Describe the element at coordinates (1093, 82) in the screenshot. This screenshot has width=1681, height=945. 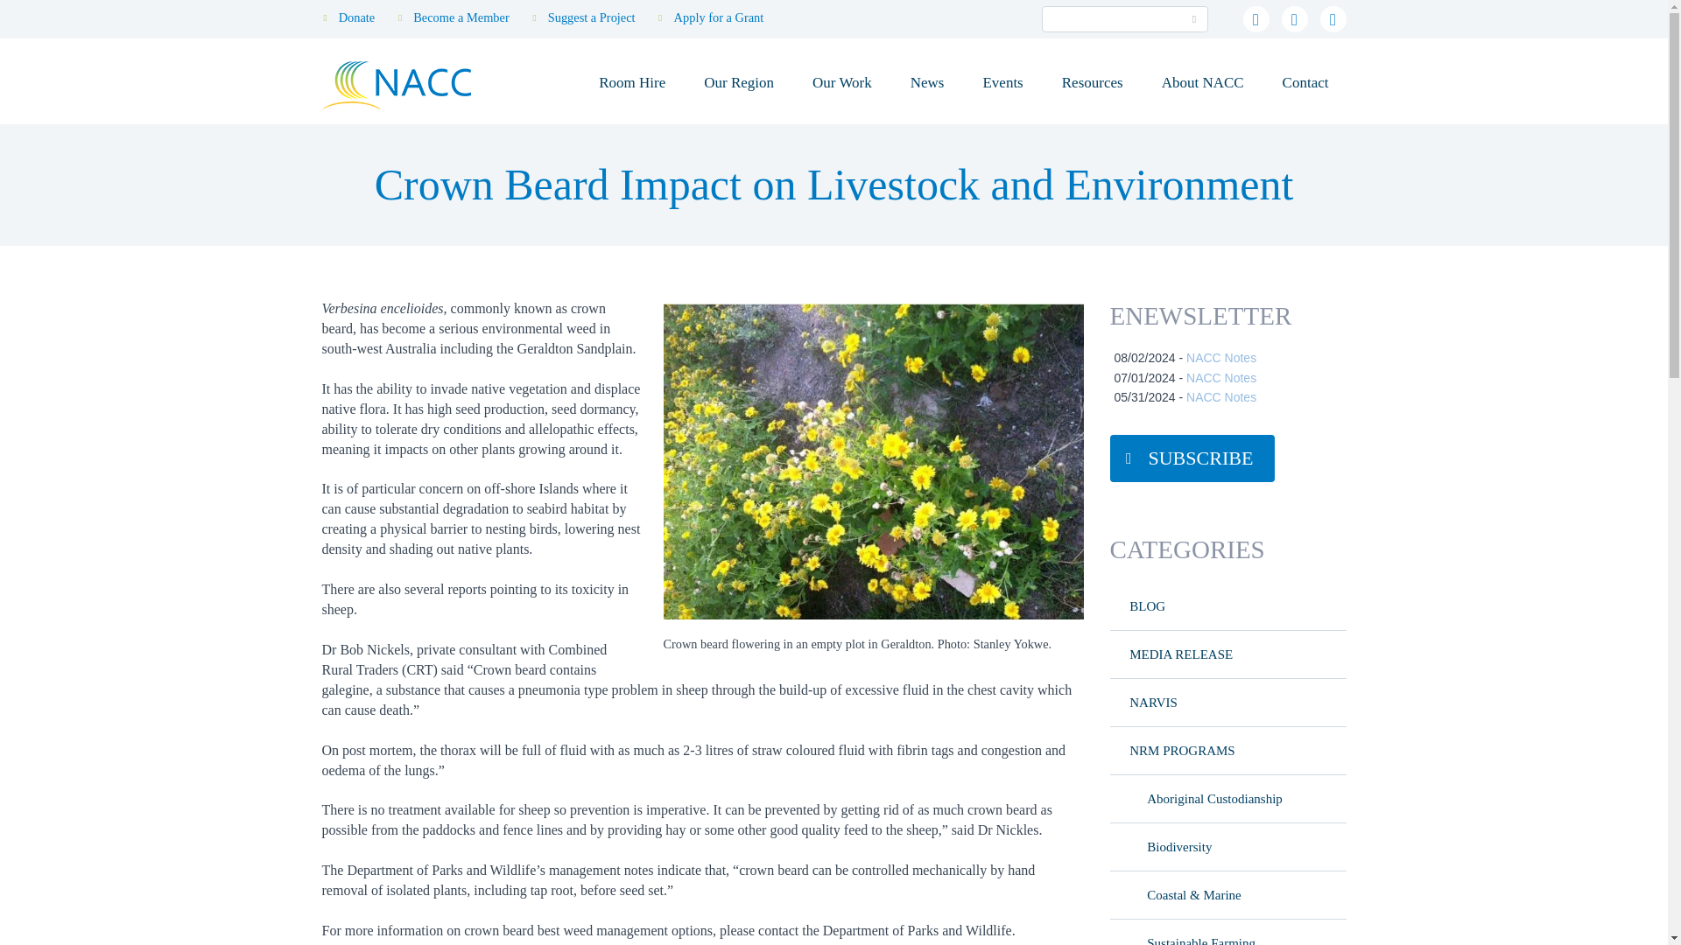
I see `Resources` at that location.